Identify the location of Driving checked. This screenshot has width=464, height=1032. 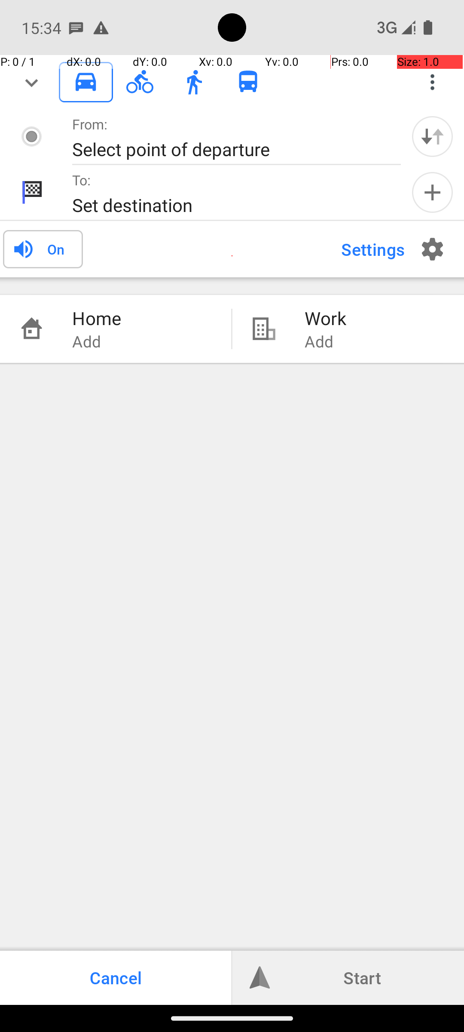
(86, 82).